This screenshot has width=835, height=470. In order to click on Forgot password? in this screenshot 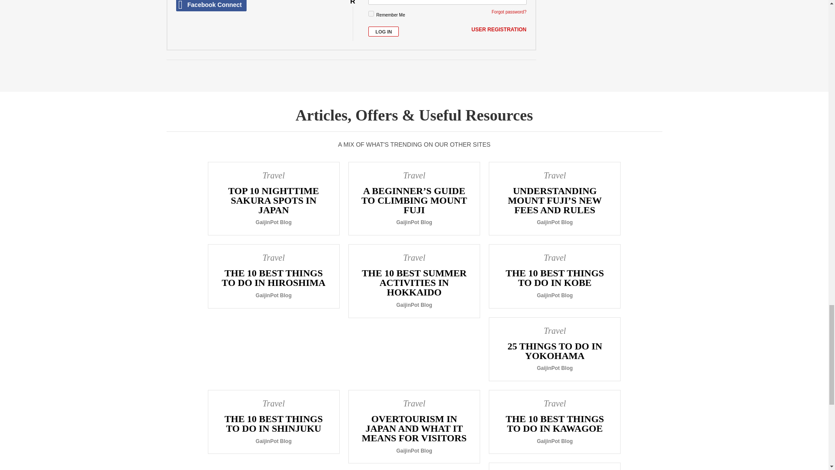, I will do `click(509, 12)`.